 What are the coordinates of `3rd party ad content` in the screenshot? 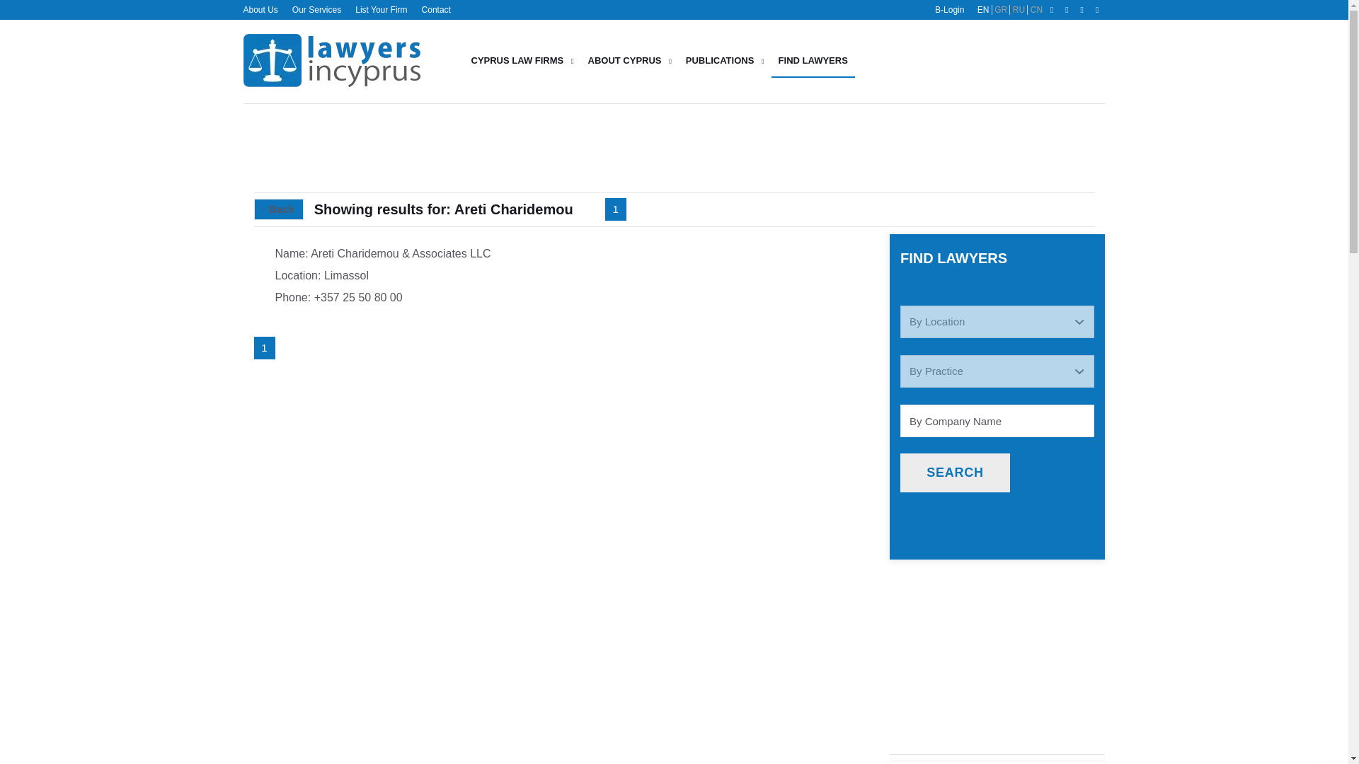 It's located at (563, 147).